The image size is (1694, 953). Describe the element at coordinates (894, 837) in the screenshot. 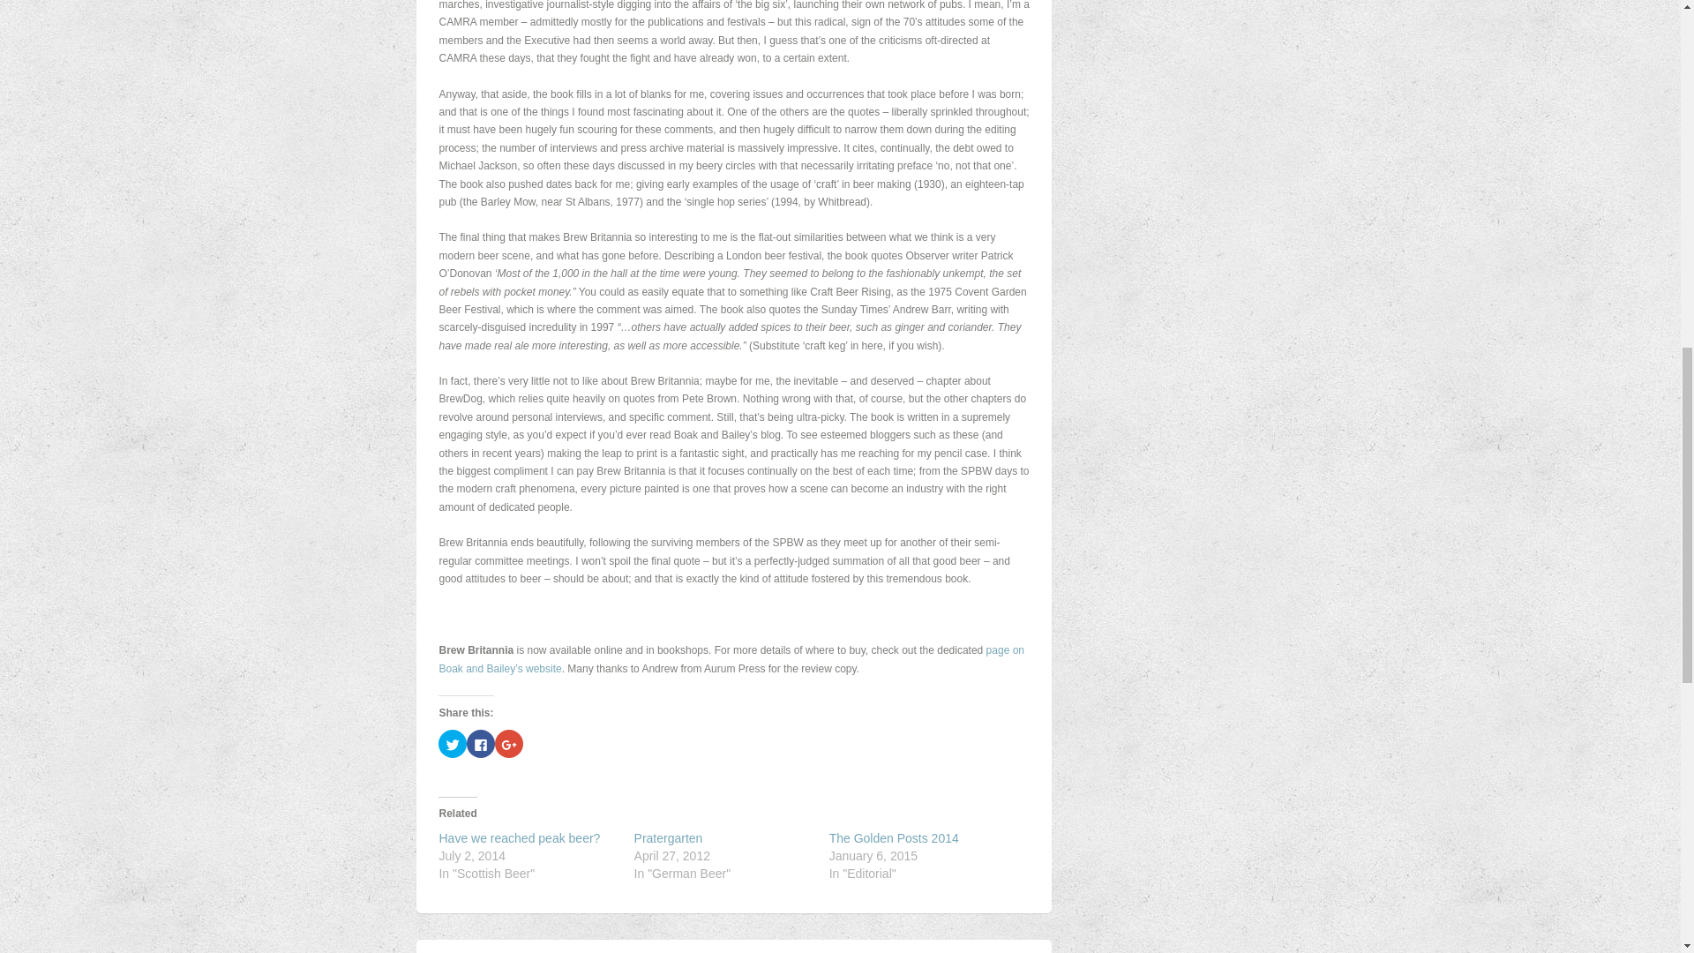

I see `The Golden Posts 2014` at that location.